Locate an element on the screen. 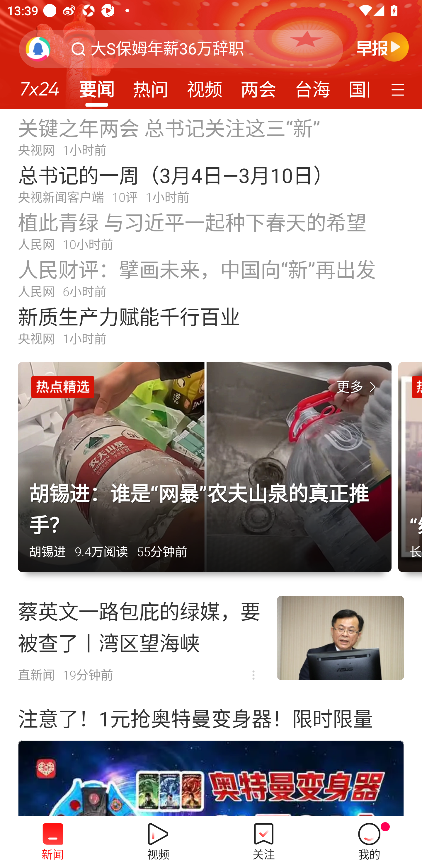 Image resolution: width=422 pixels, height=867 pixels. 人民财评：擘画未来，中国向“新”再出发 人民网 6小时前 is located at coordinates (211, 278).